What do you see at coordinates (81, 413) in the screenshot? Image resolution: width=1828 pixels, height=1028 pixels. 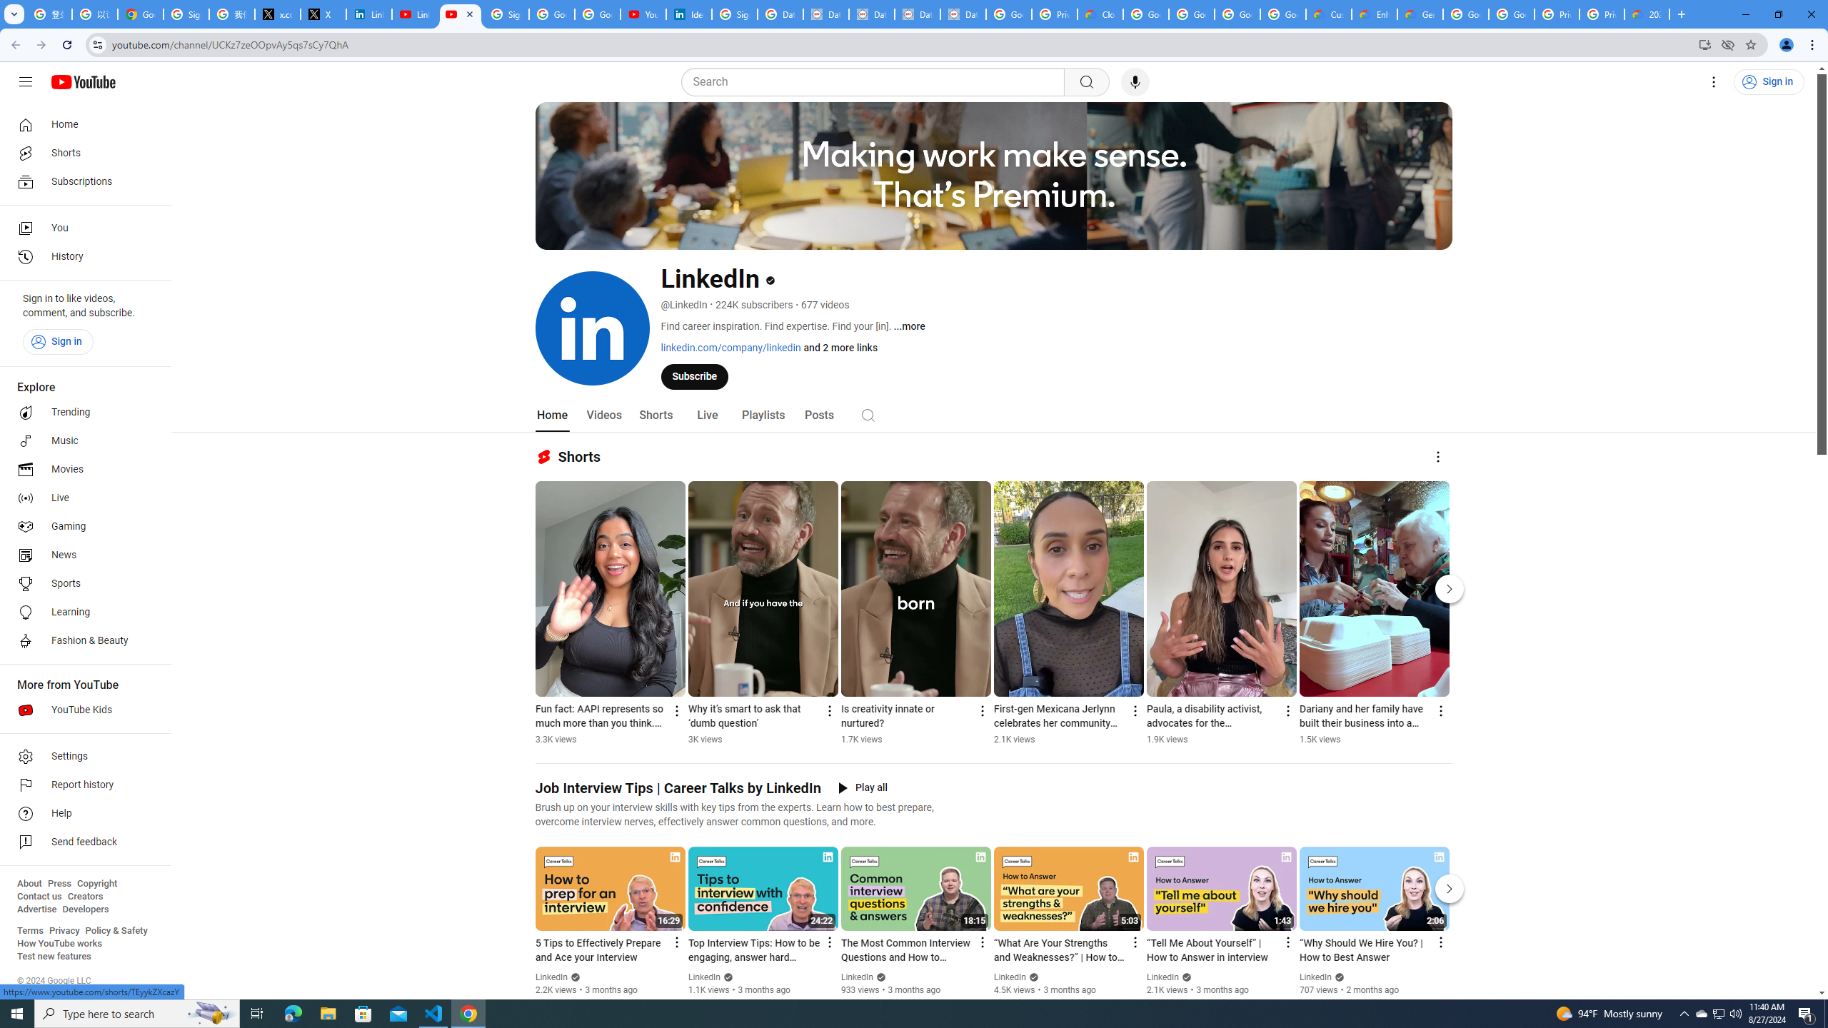 I see `Trending` at bounding box center [81, 413].